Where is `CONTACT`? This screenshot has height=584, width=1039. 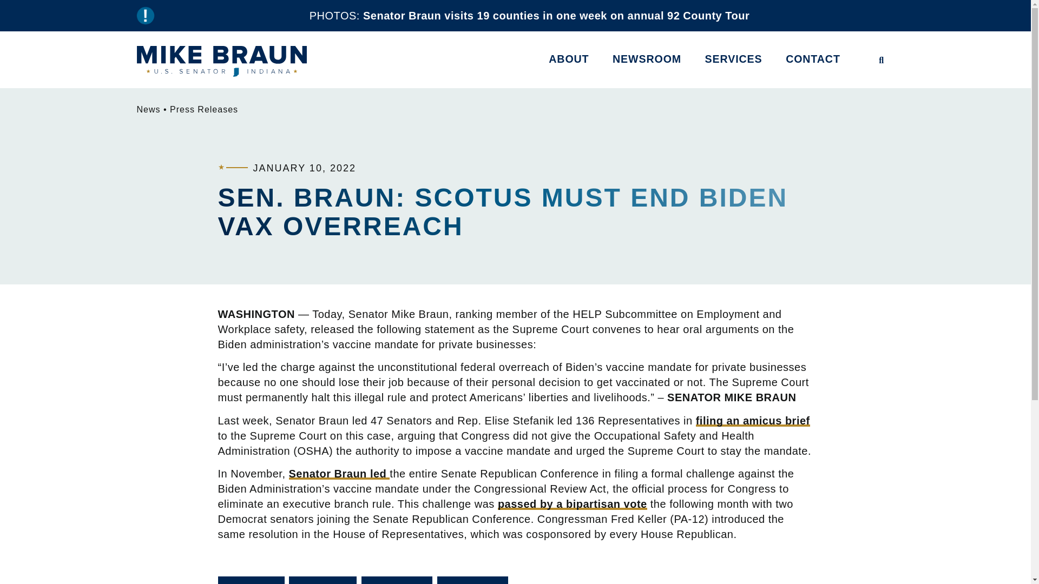 CONTACT is located at coordinates (813, 59).